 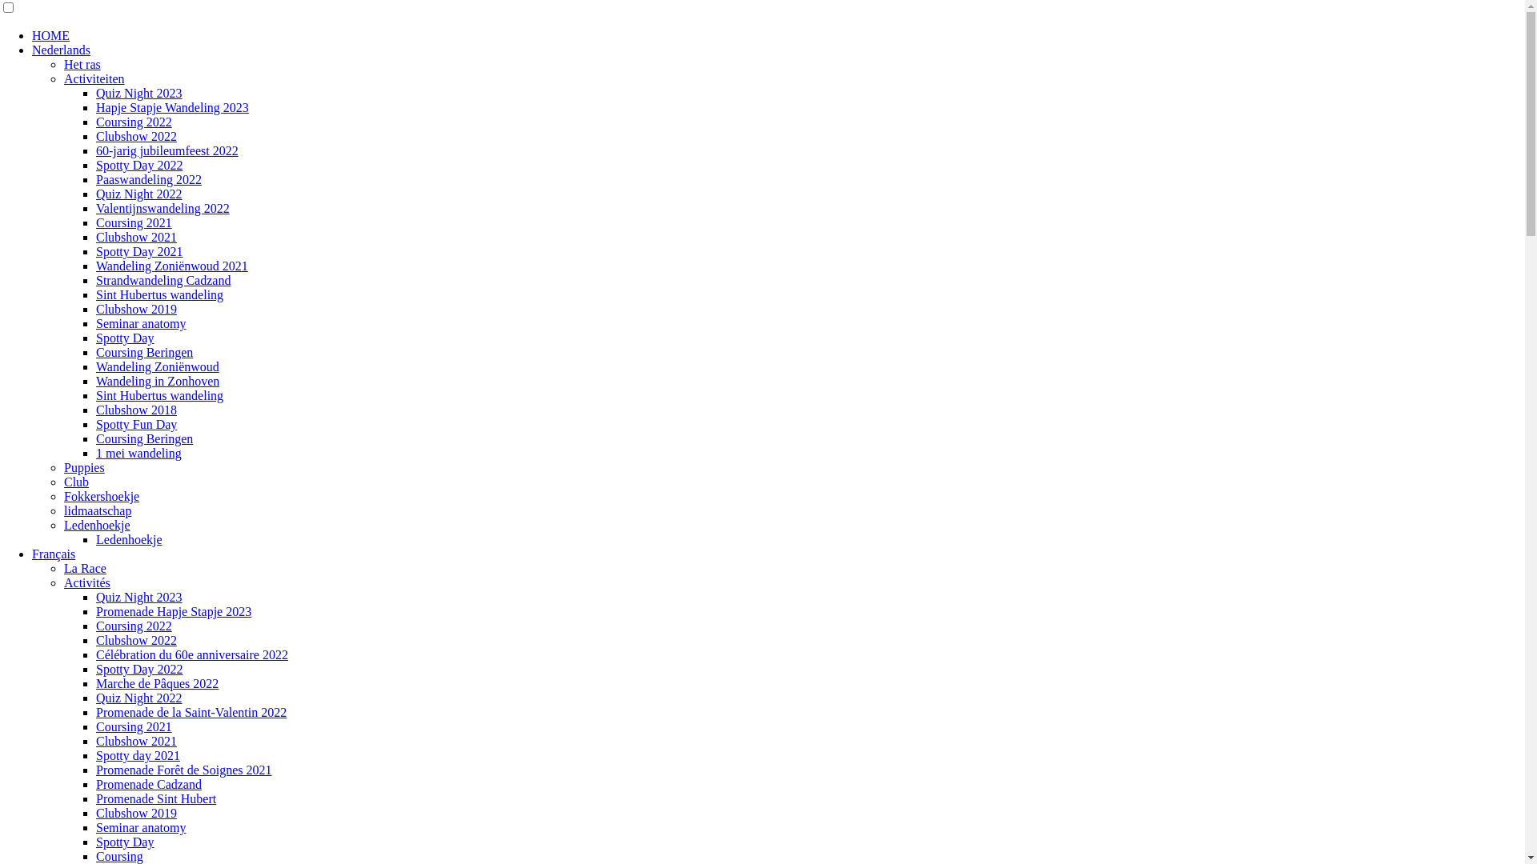 What do you see at coordinates (136, 813) in the screenshot?
I see `Clubshow 2019` at bounding box center [136, 813].